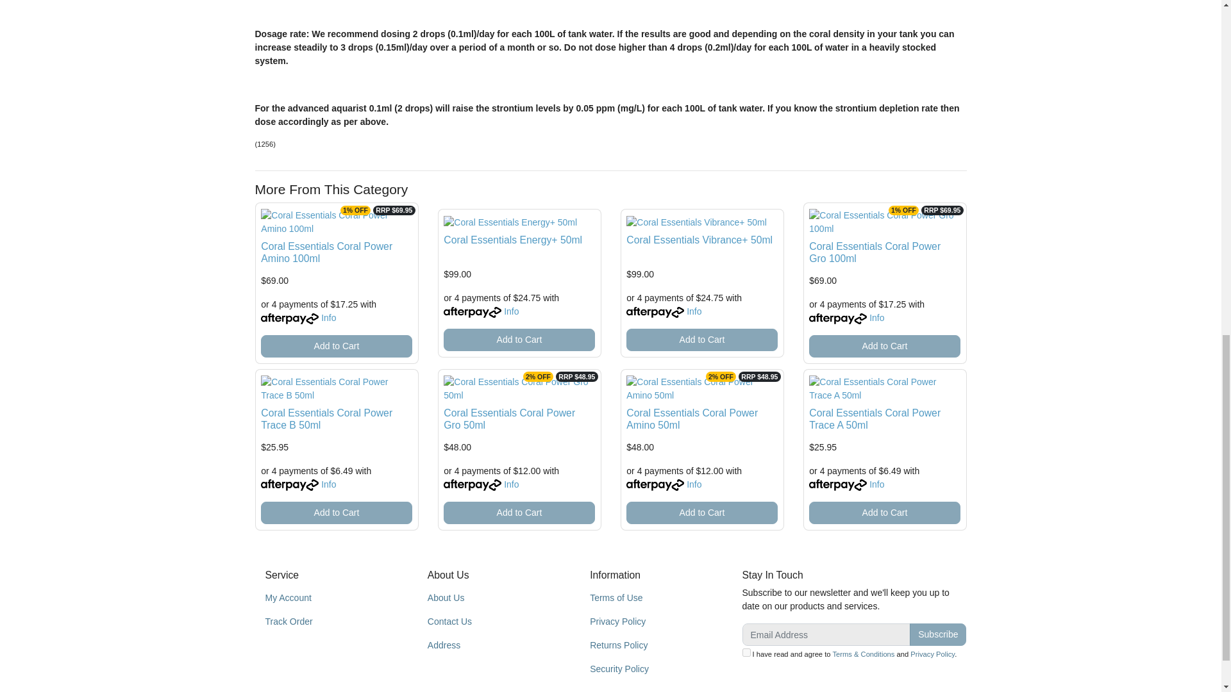 The height and width of the screenshot is (692, 1231). What do you see at coordinates (336, 513) in the screenshot?
I see `Add Coral Essentials Coral Power Trace B 50ml to Cart` at bounding box center [336, 513].